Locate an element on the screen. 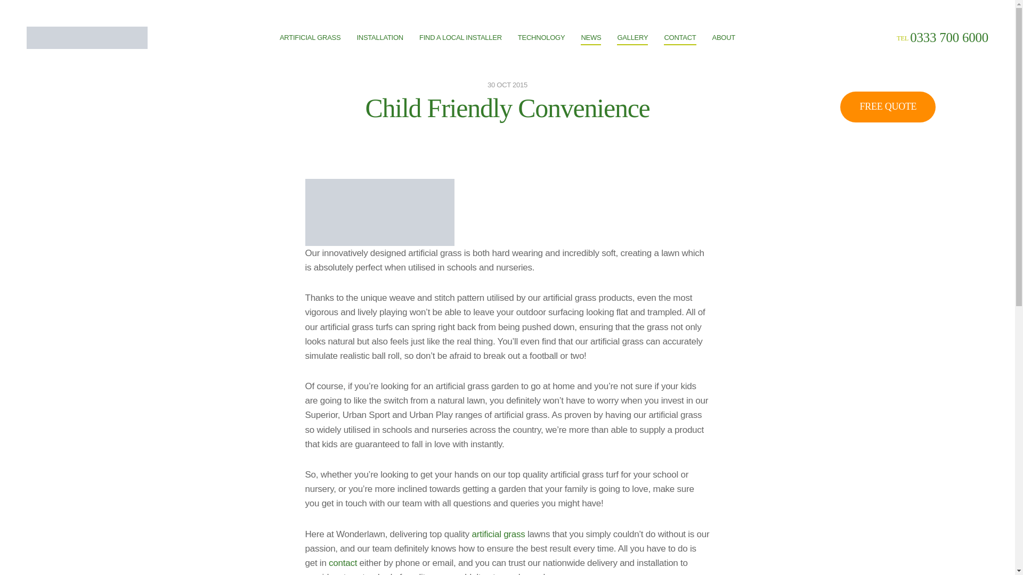  ARTIFICIAL GRASS is located at coordinates (310, 37).